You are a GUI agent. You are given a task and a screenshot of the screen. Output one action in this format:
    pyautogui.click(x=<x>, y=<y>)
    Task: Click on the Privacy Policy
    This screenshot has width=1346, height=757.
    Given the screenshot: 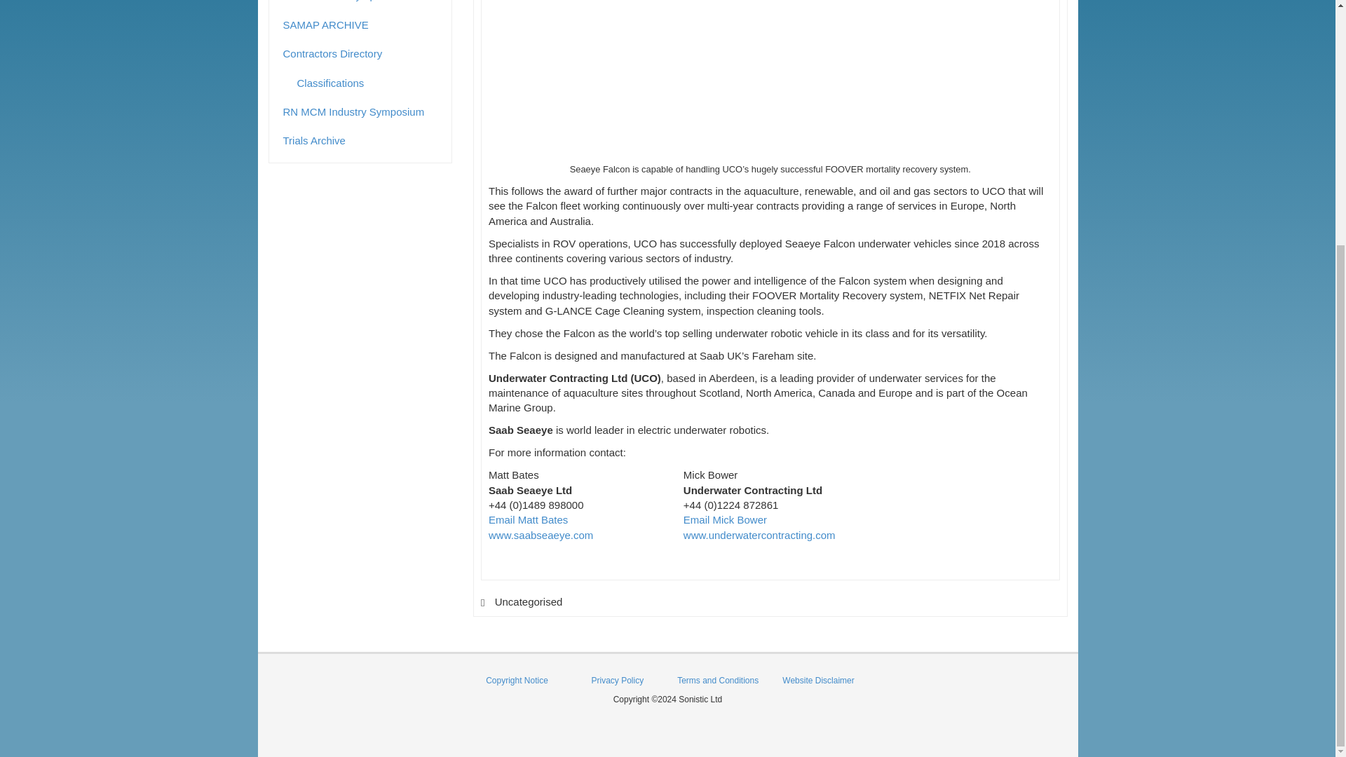 What is the action you would take?
    pyautogui.click(x=617, y=681)
    